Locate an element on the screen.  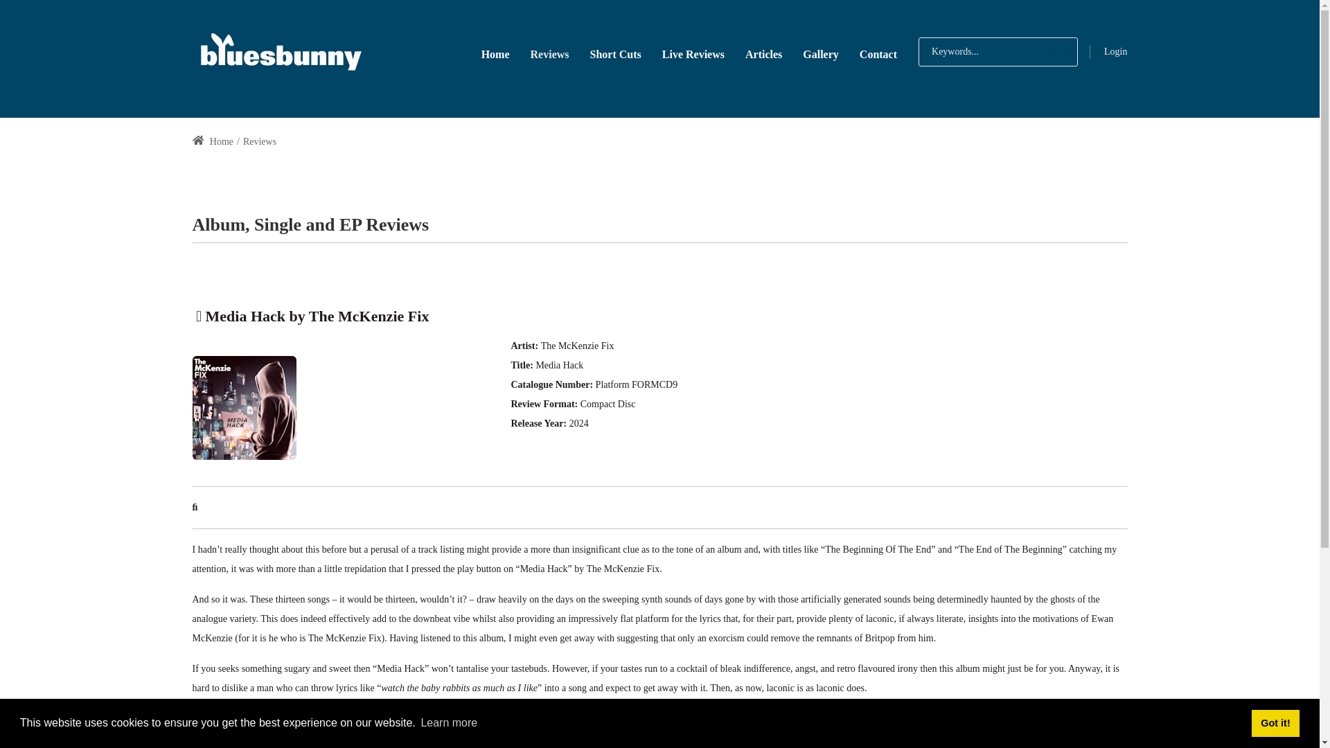
Articles is located at coordinates (763, 53).